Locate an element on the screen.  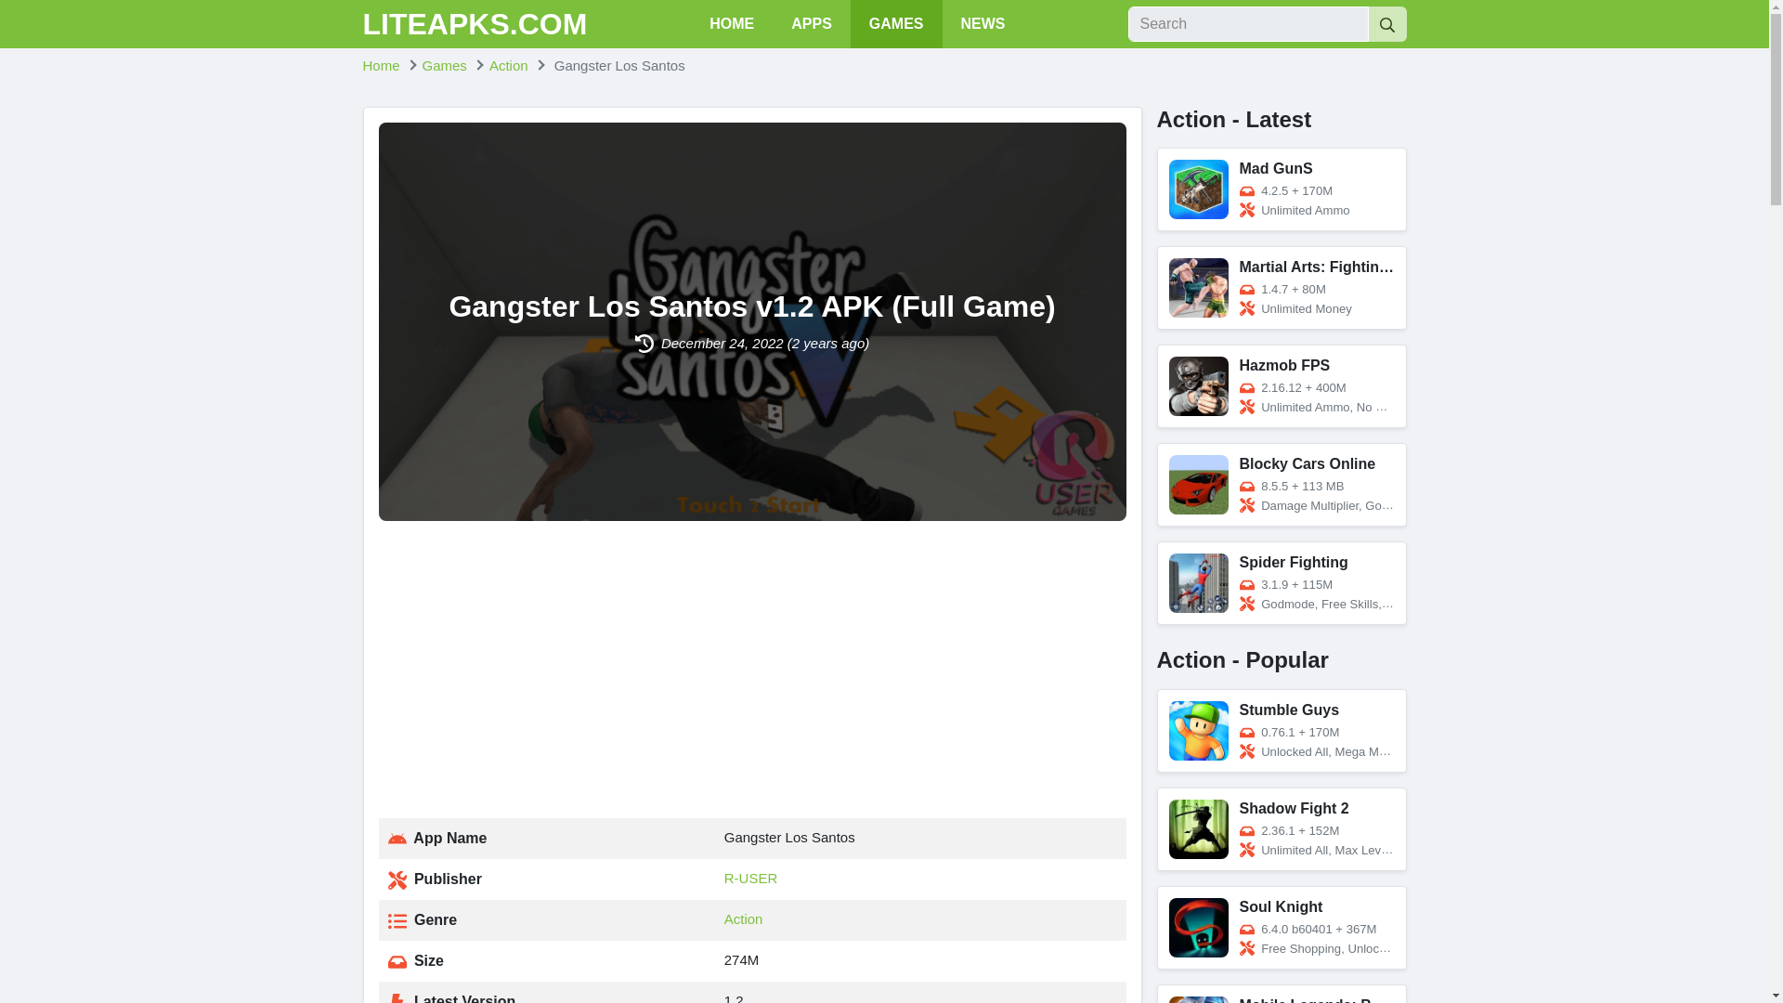
GAMES is located at coordinates (896, 24).